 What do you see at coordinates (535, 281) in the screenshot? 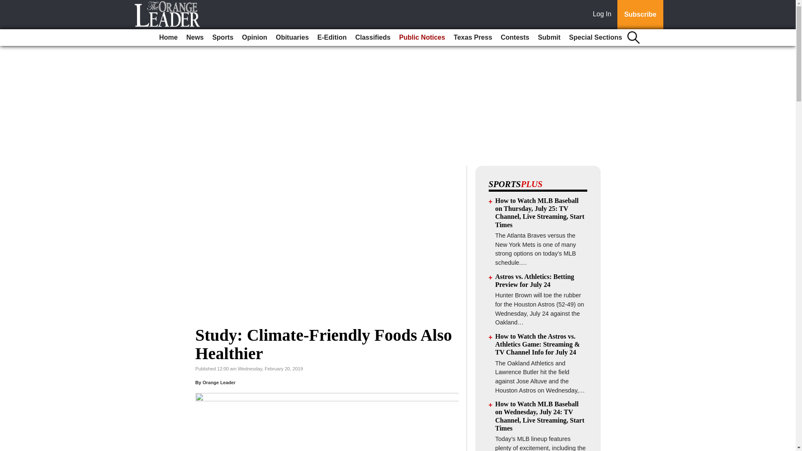
I see `Astros vs. Athletics: Betting Preview for July 24` at bounding box center [535, 281].